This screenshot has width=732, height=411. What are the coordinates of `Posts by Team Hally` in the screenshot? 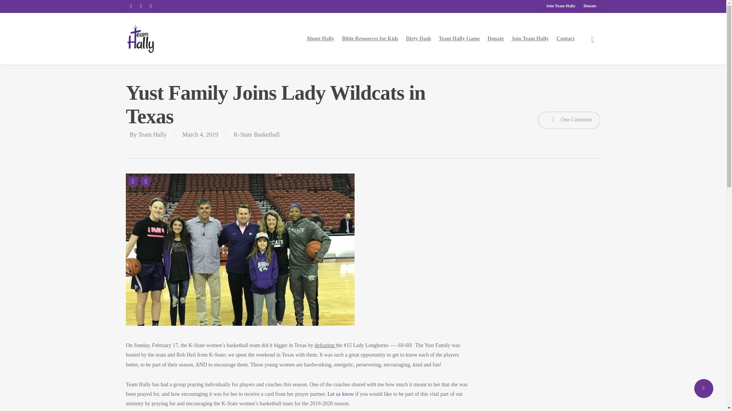 It's located at (152, 134).